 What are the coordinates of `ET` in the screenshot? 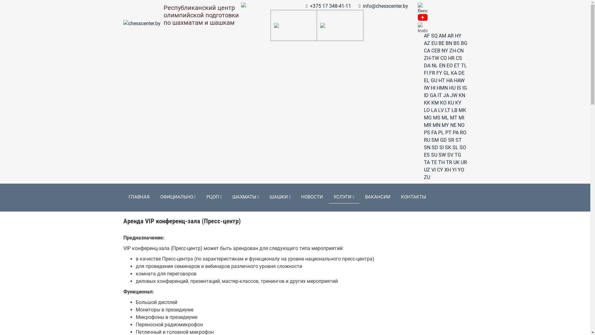 It's located at (457, 66).